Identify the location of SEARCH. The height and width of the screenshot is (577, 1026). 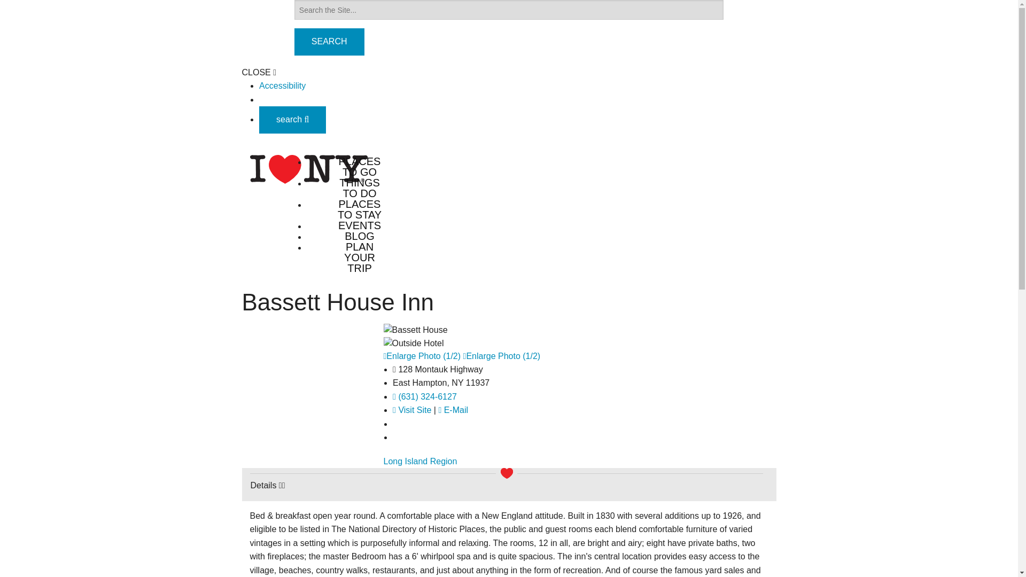
(329, 42).